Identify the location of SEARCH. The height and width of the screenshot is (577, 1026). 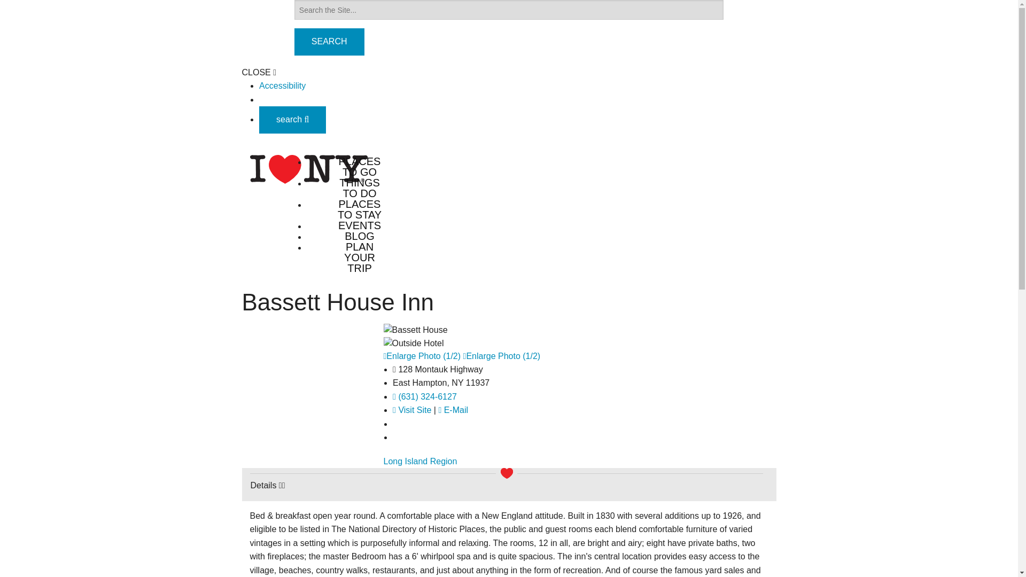
(329, 42).